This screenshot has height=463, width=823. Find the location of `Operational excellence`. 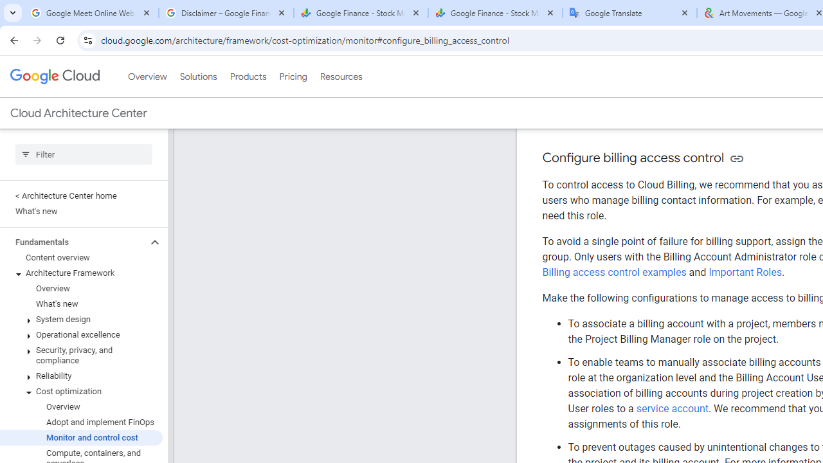

Operational excellence is located at coordinates (81, 334).